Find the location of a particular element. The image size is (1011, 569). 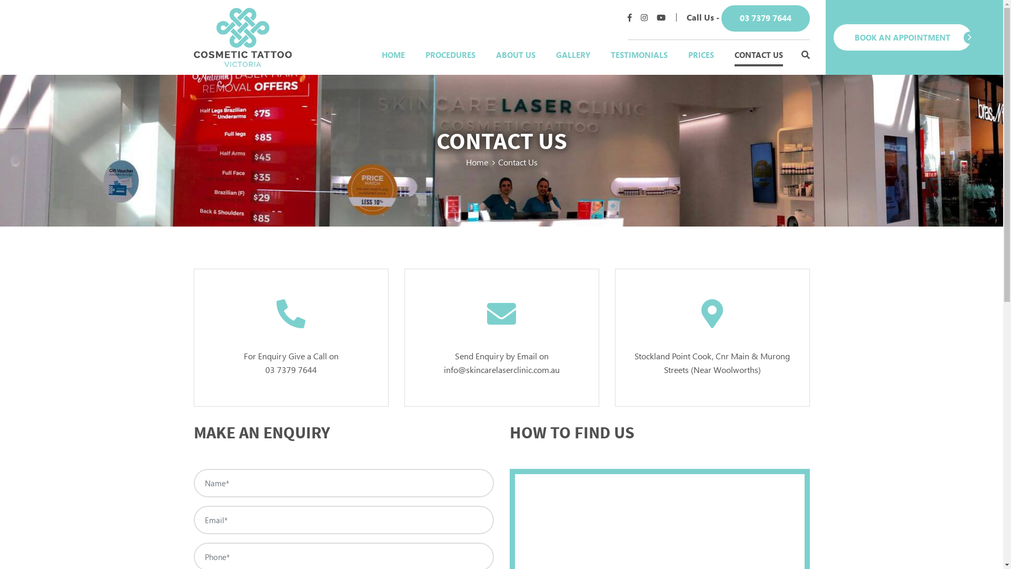

info@skincarelaserclinic.com.au is located at coordinates (501, 369).